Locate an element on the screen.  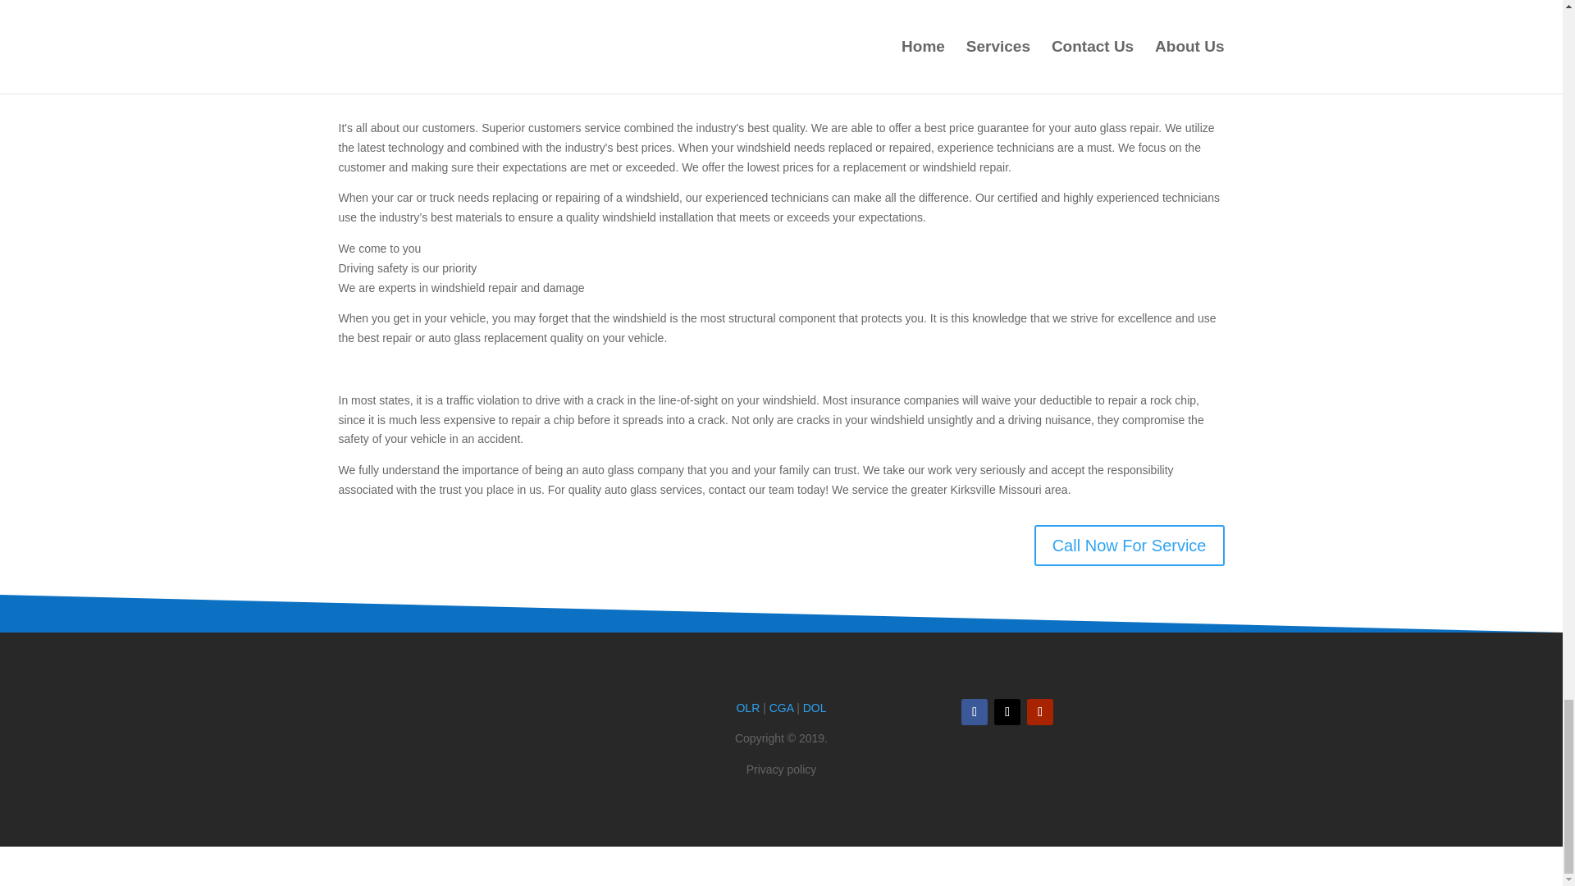
Follow on Facebook is located at coordinates (974, 712).